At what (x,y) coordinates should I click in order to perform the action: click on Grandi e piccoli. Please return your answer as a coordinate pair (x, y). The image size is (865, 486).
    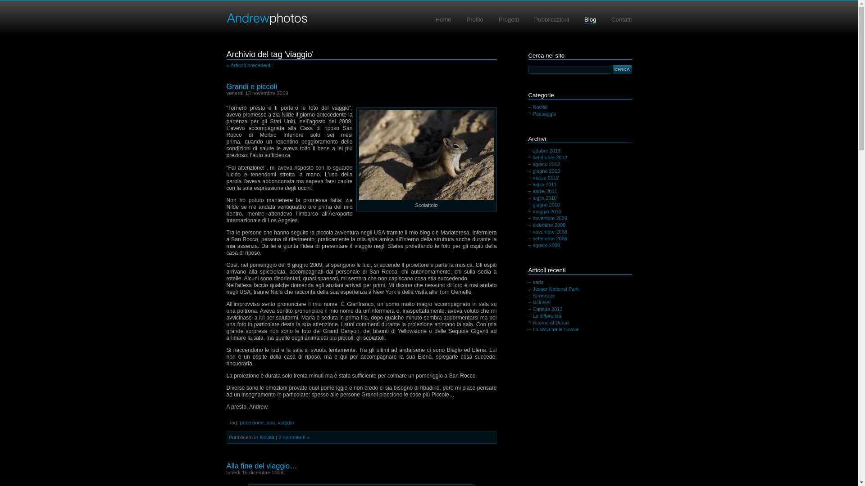
    Looking at the image, I should click on (251, 86).